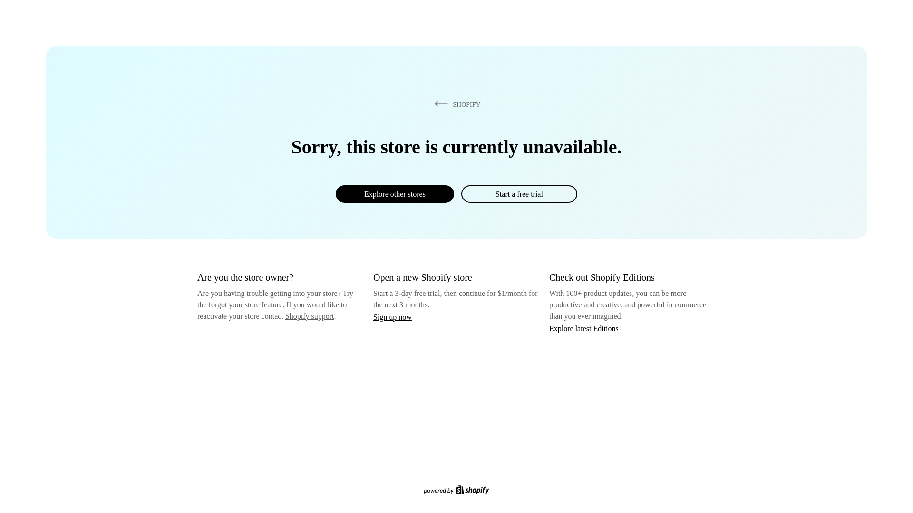  I want to click on forgot your store, so click(234, 304).